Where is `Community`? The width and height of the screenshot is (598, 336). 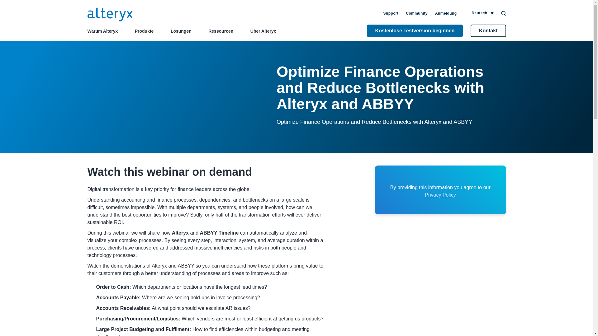
Community is located at coordinates (417, 13).